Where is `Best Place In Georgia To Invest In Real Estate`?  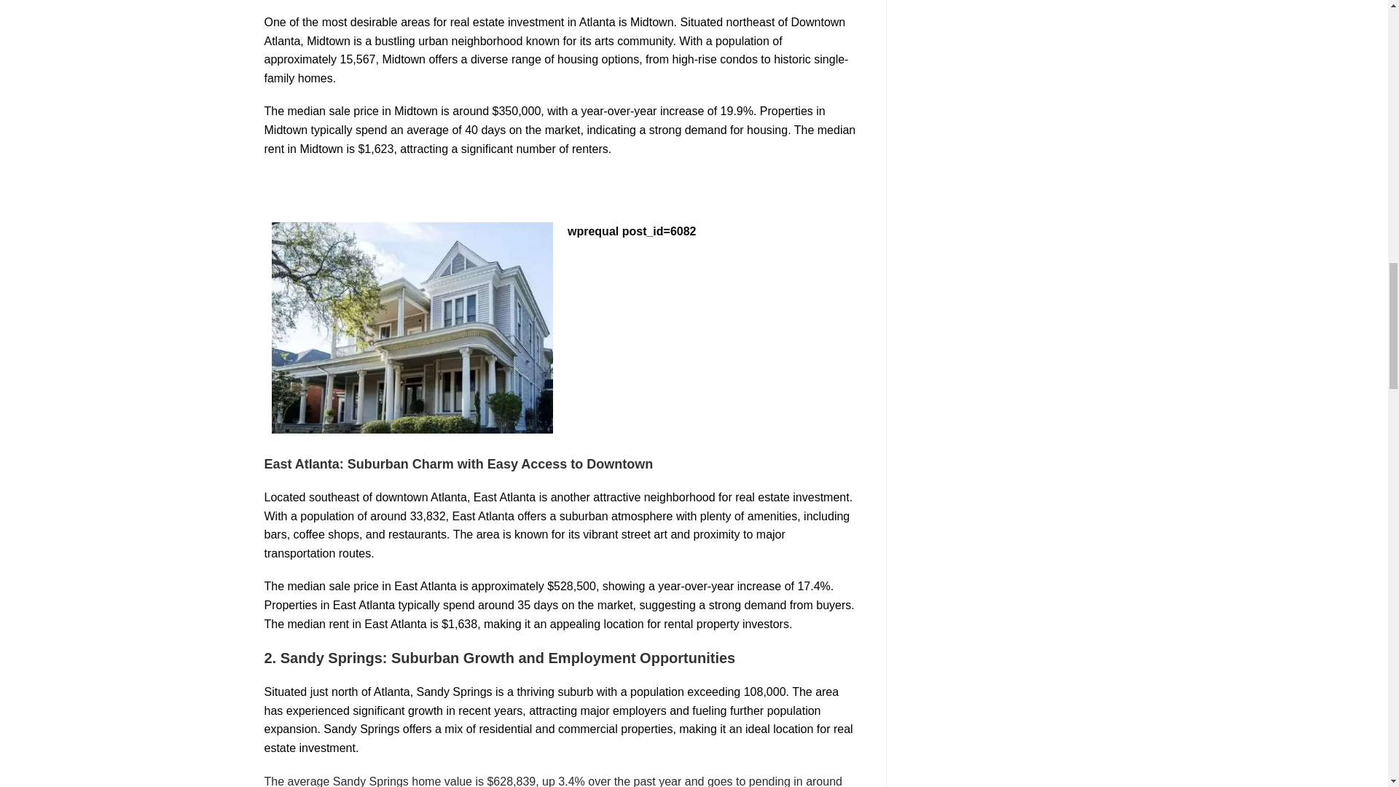
Best Place In Georgia To Invest In Real Estate is located at coordinates (412, 327).